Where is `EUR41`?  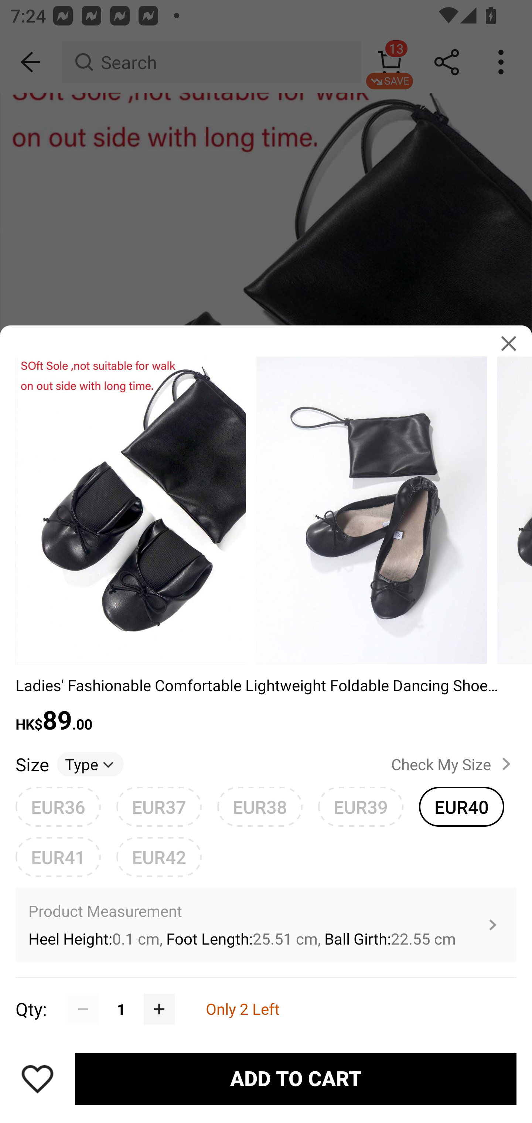 EUR41 is located at coordinates (58, 857).